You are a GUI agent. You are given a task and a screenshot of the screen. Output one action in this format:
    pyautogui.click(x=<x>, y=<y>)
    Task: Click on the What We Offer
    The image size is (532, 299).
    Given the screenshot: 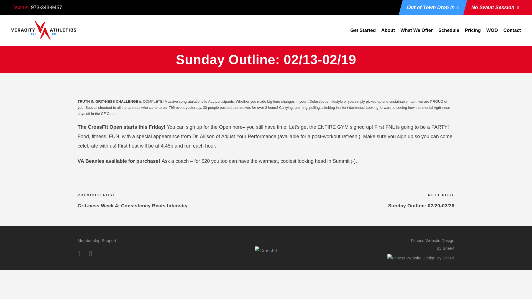 What is the action you would take?
    pyautogui.click(x=417, y=33)
    